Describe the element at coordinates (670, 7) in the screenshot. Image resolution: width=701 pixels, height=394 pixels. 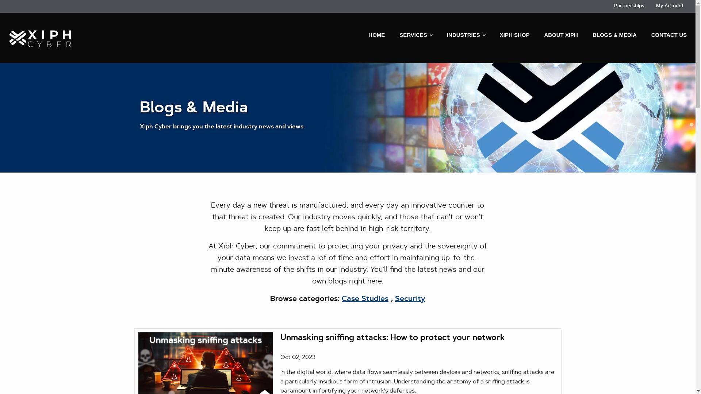
I see `My Account` at that location.